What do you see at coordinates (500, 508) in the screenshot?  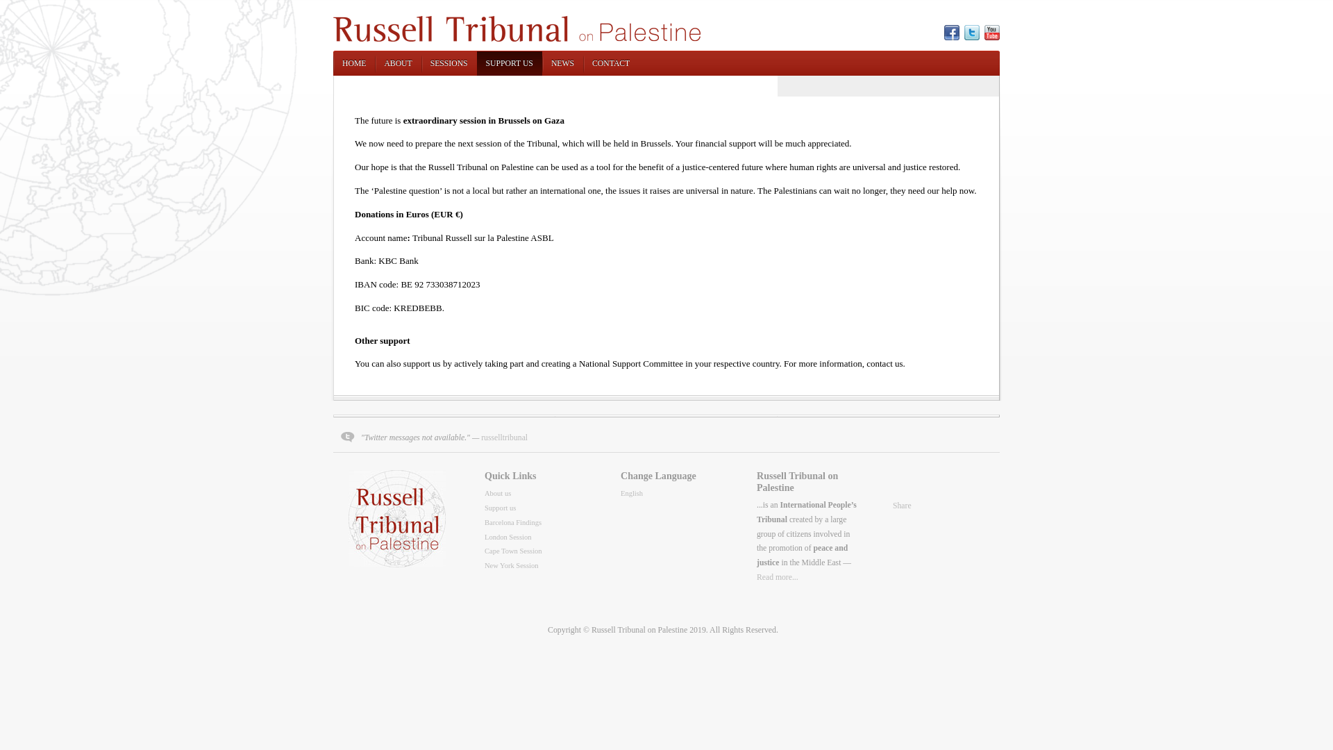 I see `Support us` at bounding box center [500, 508].